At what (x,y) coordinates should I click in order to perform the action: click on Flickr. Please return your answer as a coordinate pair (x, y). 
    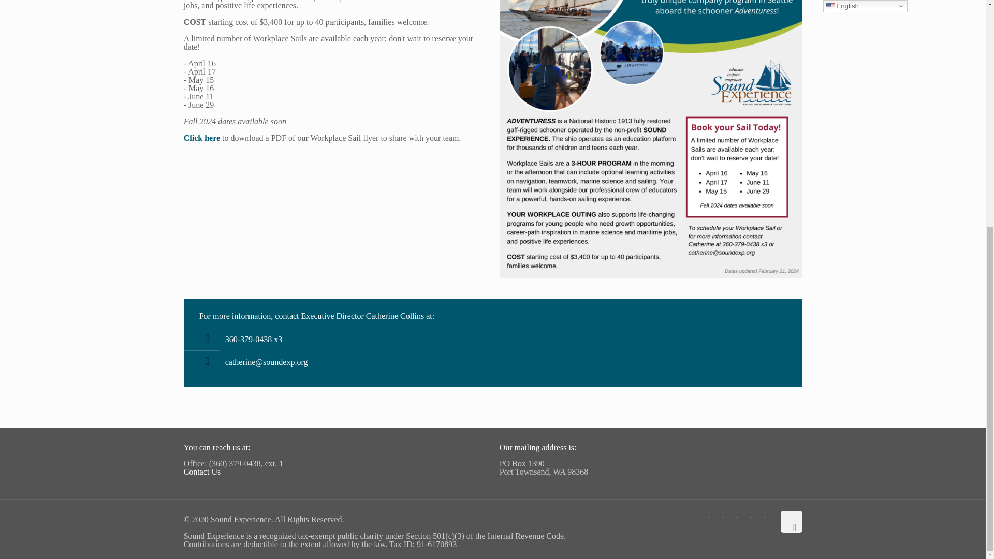
    Looking at the image, I should click on (751, 519).